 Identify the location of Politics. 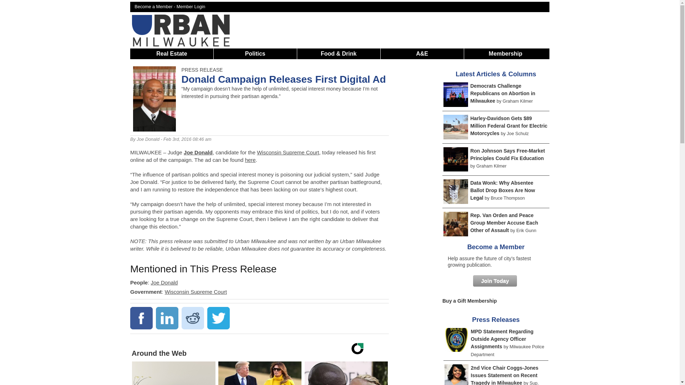
(191, 6).